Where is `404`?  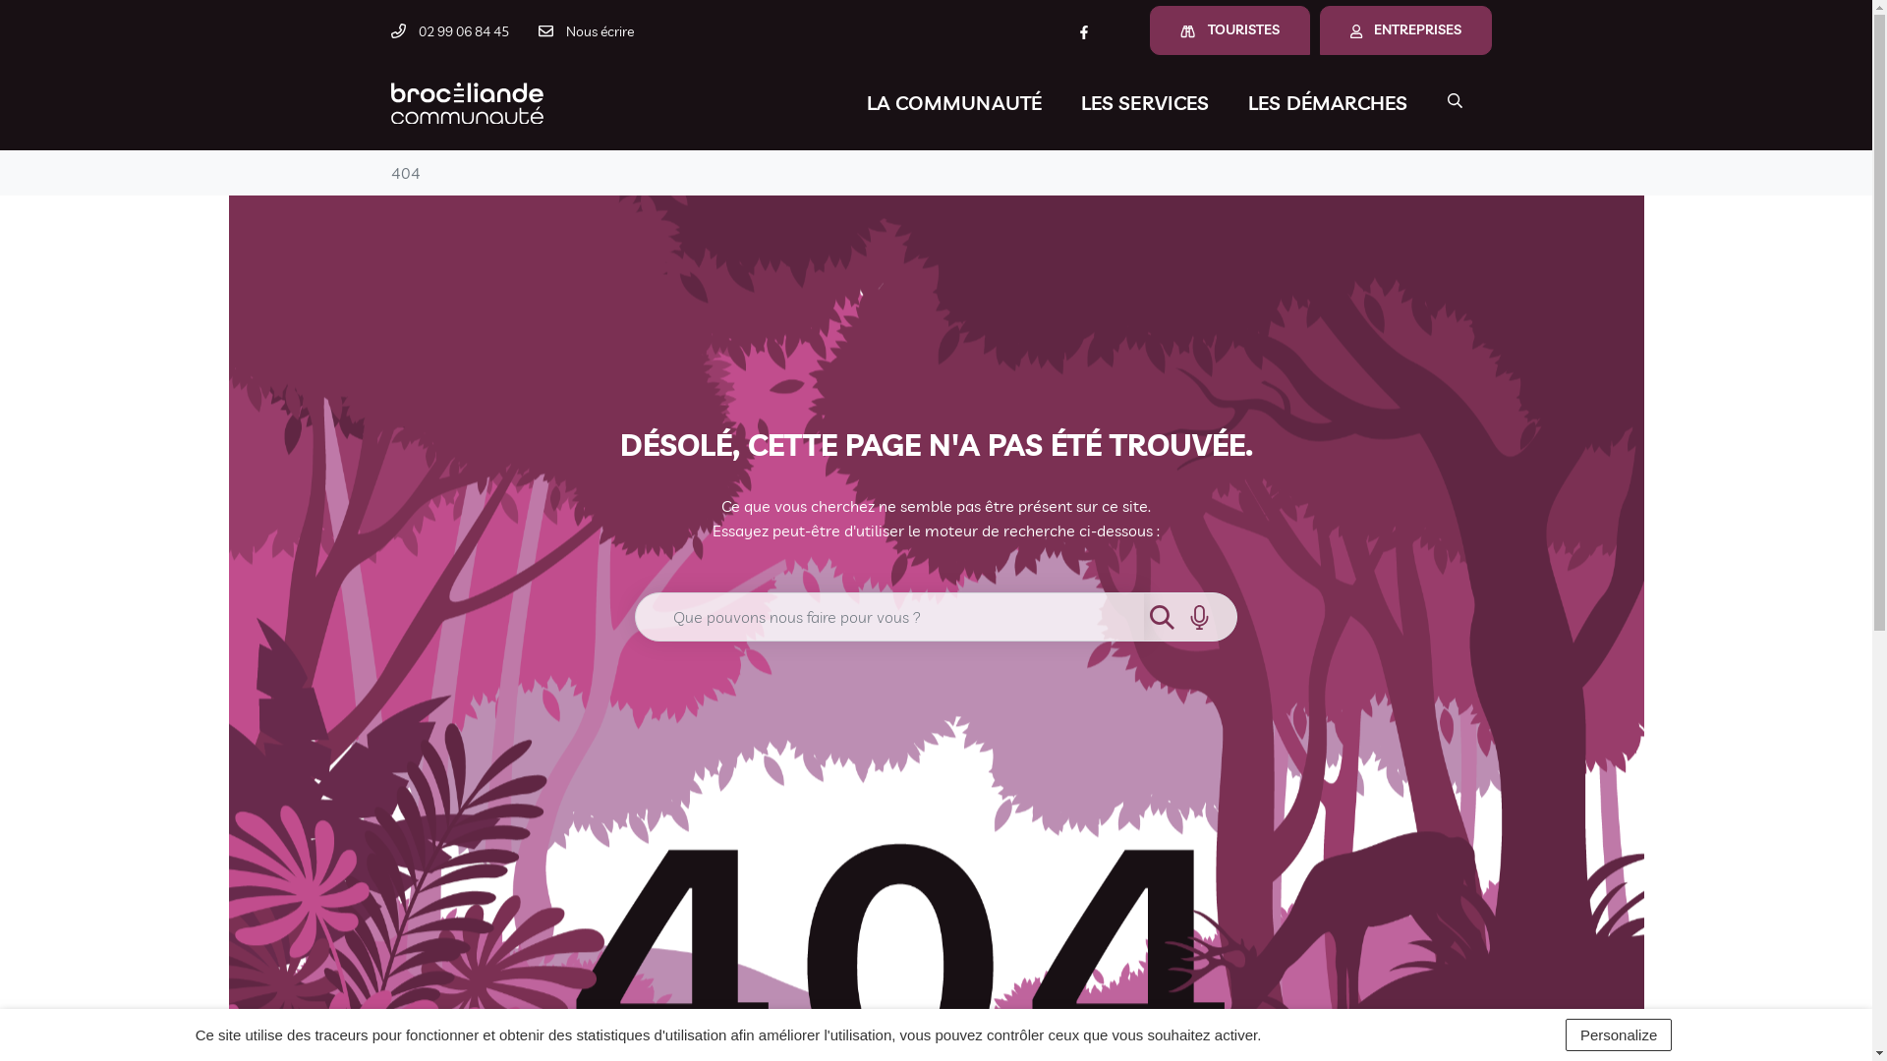 404 is located at coordinates (406, 173).